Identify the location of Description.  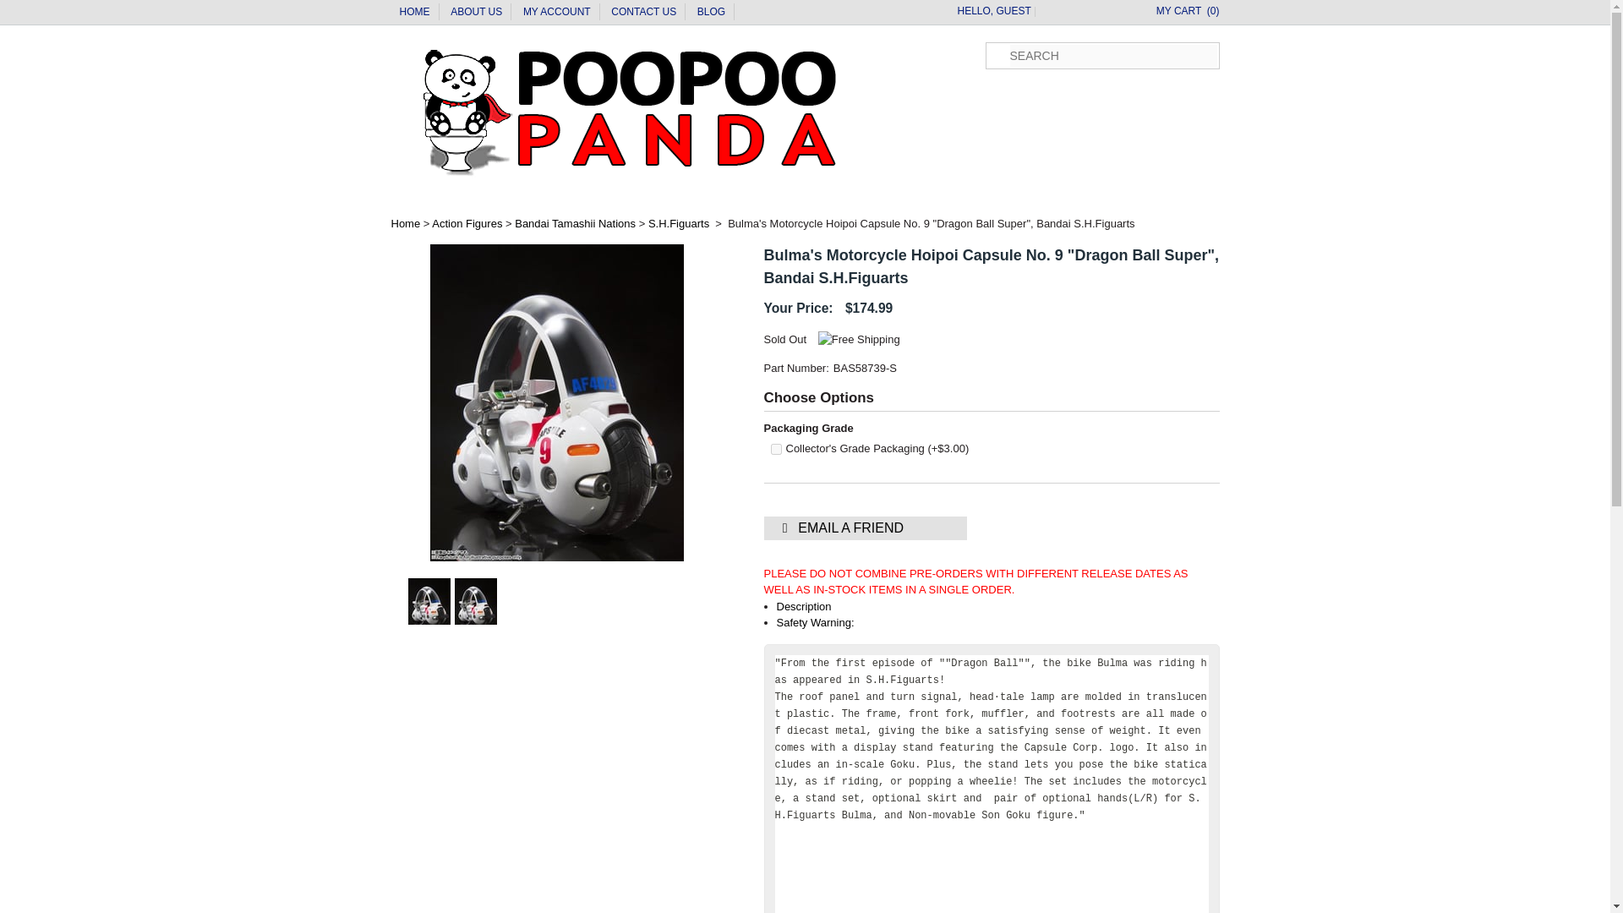
(803, 605).